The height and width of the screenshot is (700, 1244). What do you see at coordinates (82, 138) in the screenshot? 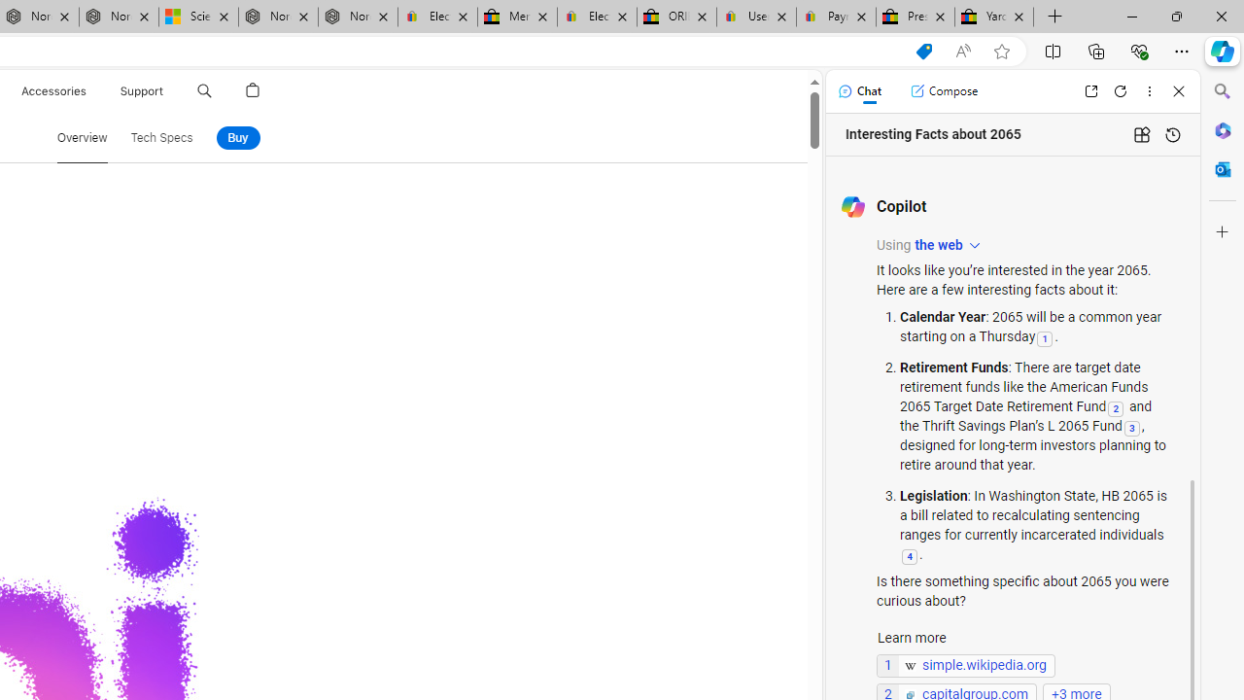
I see `Overview` at bounding box center [82, 138].